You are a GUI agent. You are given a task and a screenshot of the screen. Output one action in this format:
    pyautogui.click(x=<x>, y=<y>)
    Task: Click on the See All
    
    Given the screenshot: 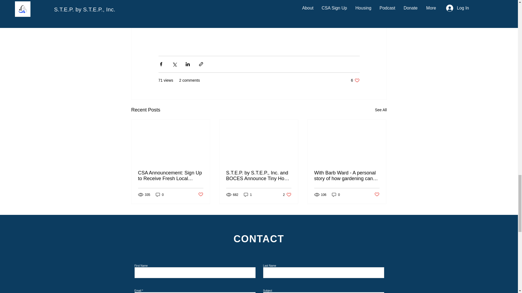 What is the action you would take?
    pyautogui.click(x=381, y=110)
    